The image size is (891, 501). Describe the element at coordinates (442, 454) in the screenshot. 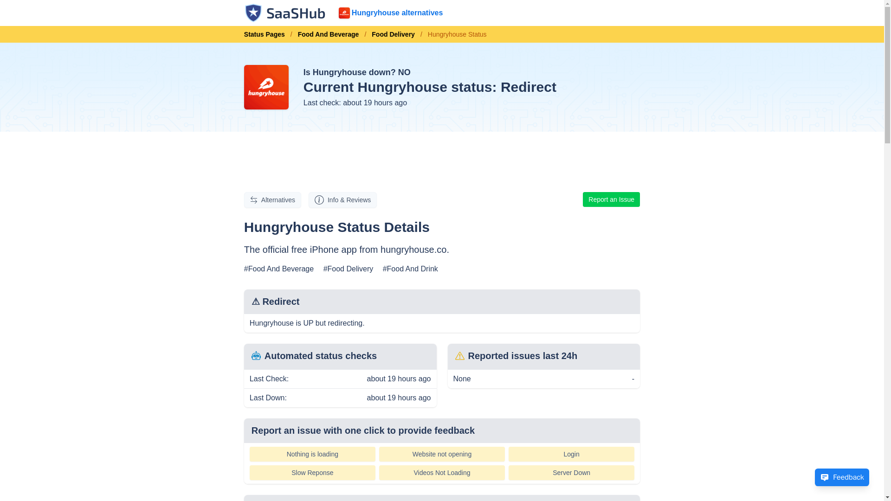

I see `Website not opening` at that location.